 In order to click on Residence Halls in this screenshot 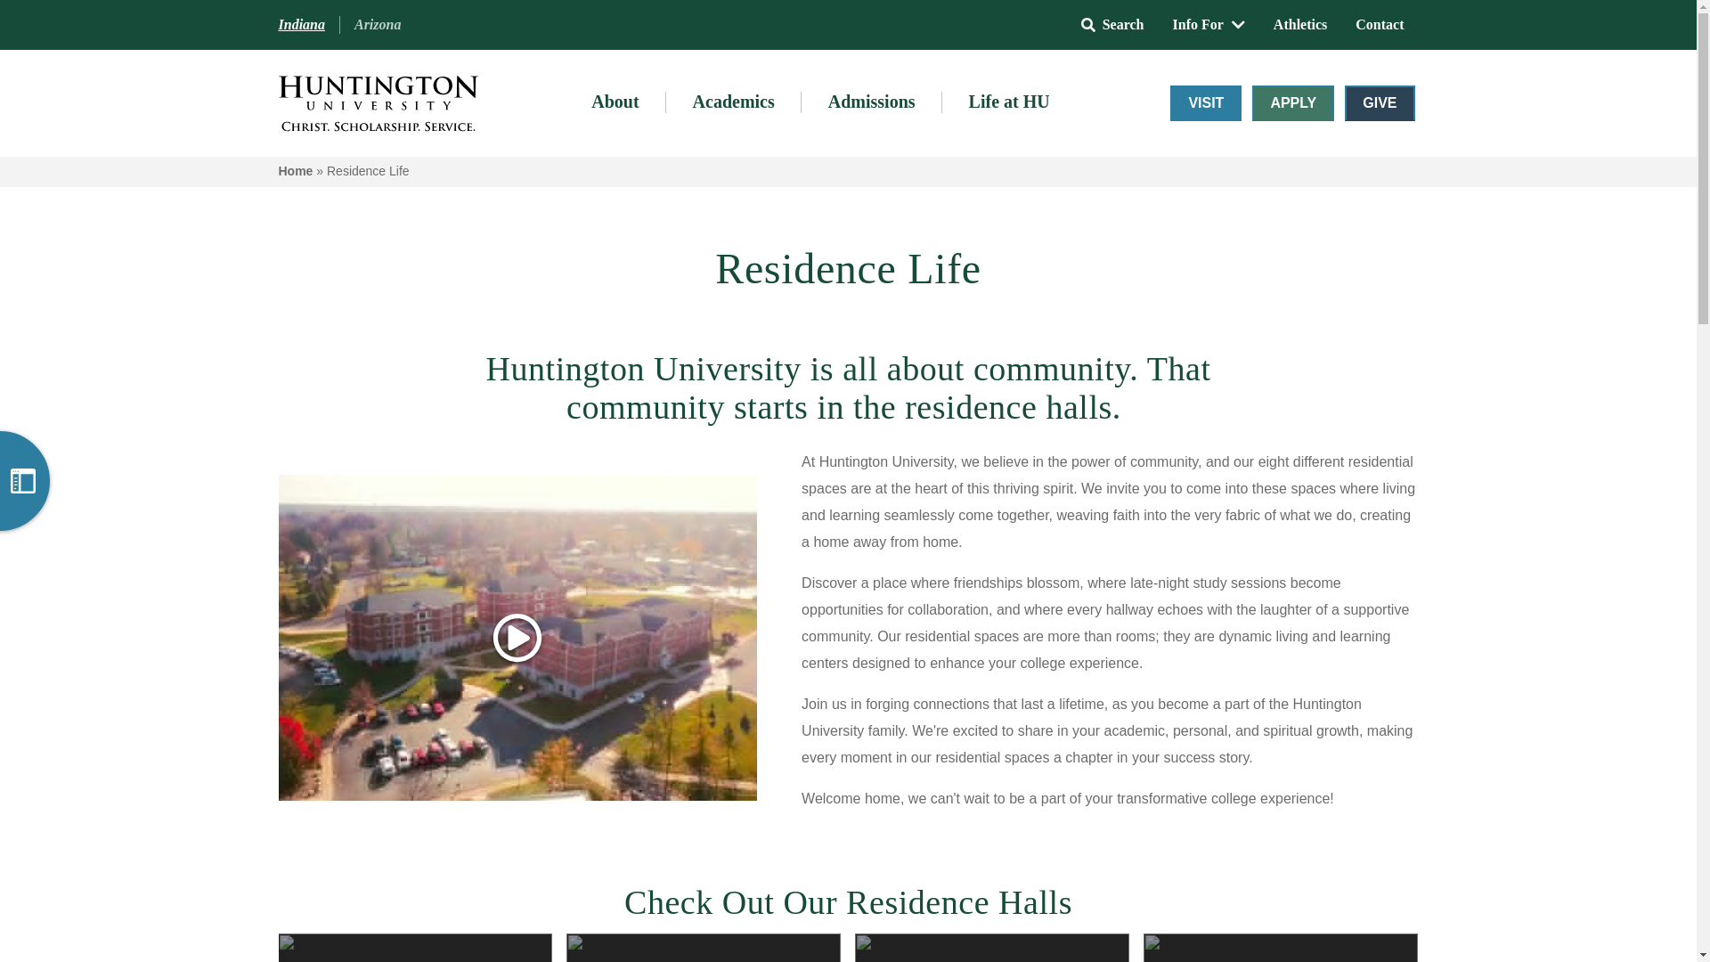, I will do `click(112, 216)`.